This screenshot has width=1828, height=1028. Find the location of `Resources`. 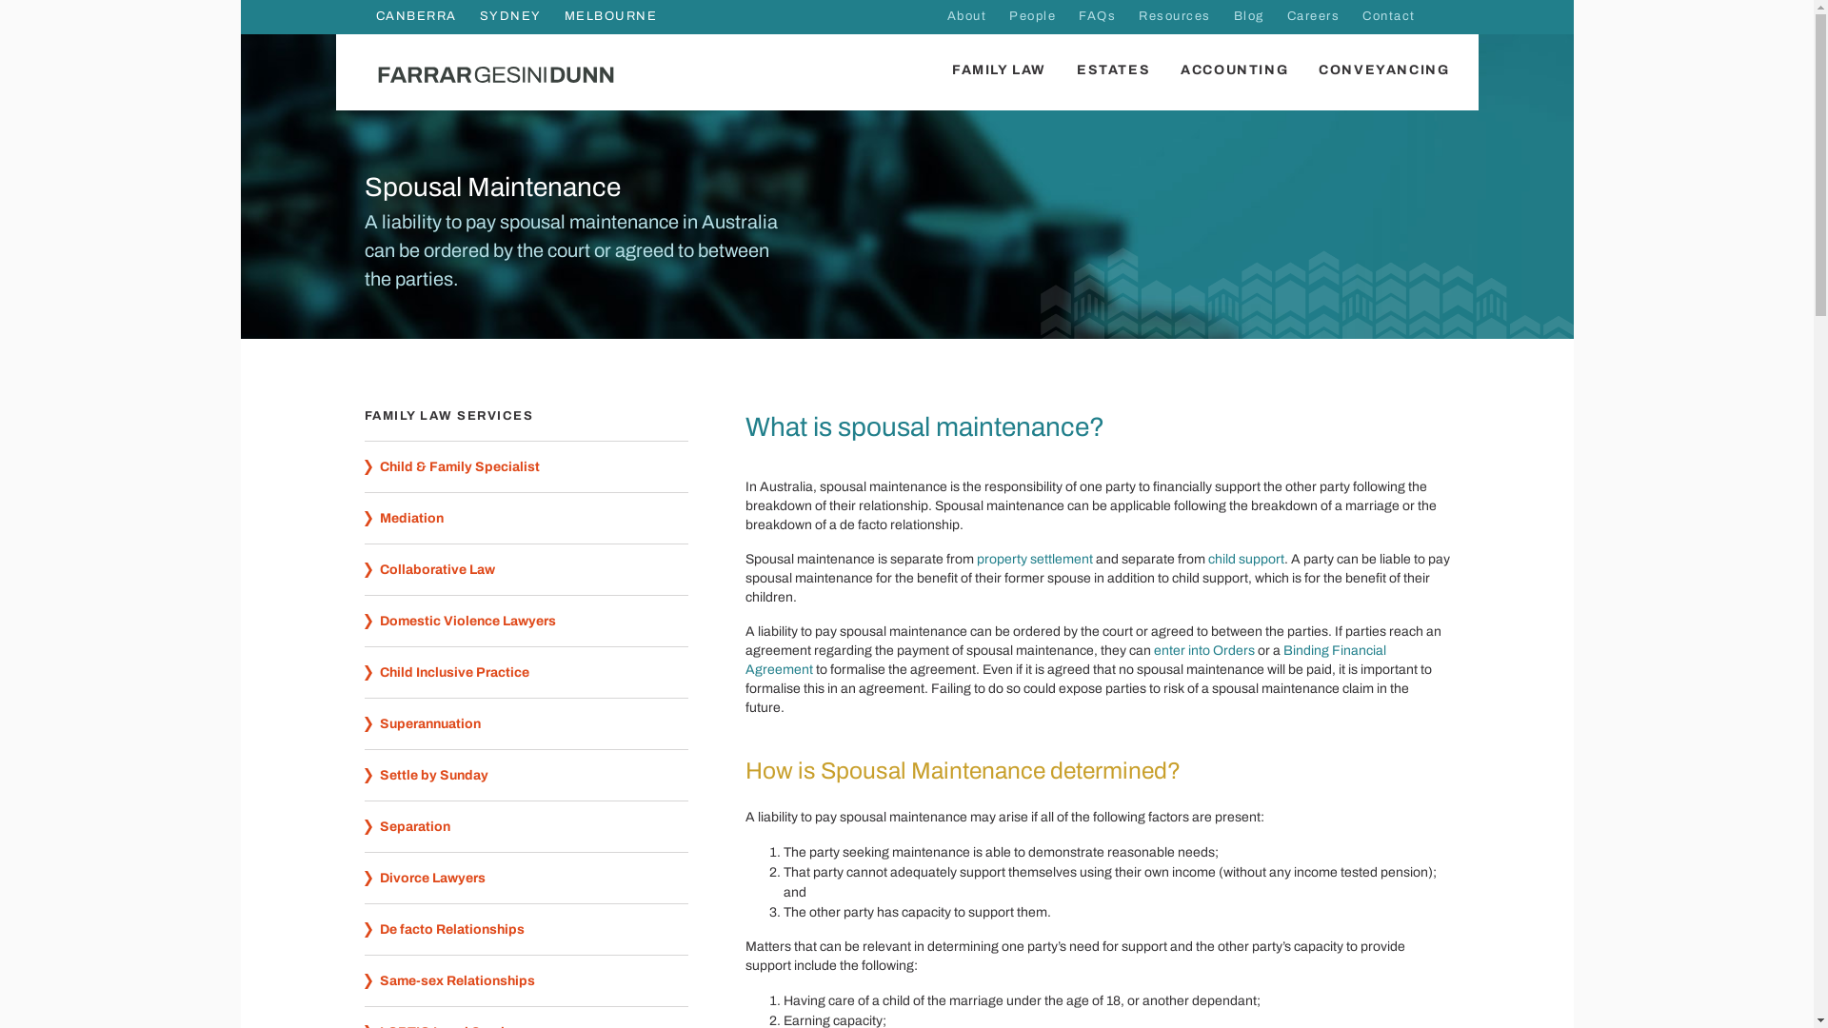

Resources is located at coordinates (1175, 17).